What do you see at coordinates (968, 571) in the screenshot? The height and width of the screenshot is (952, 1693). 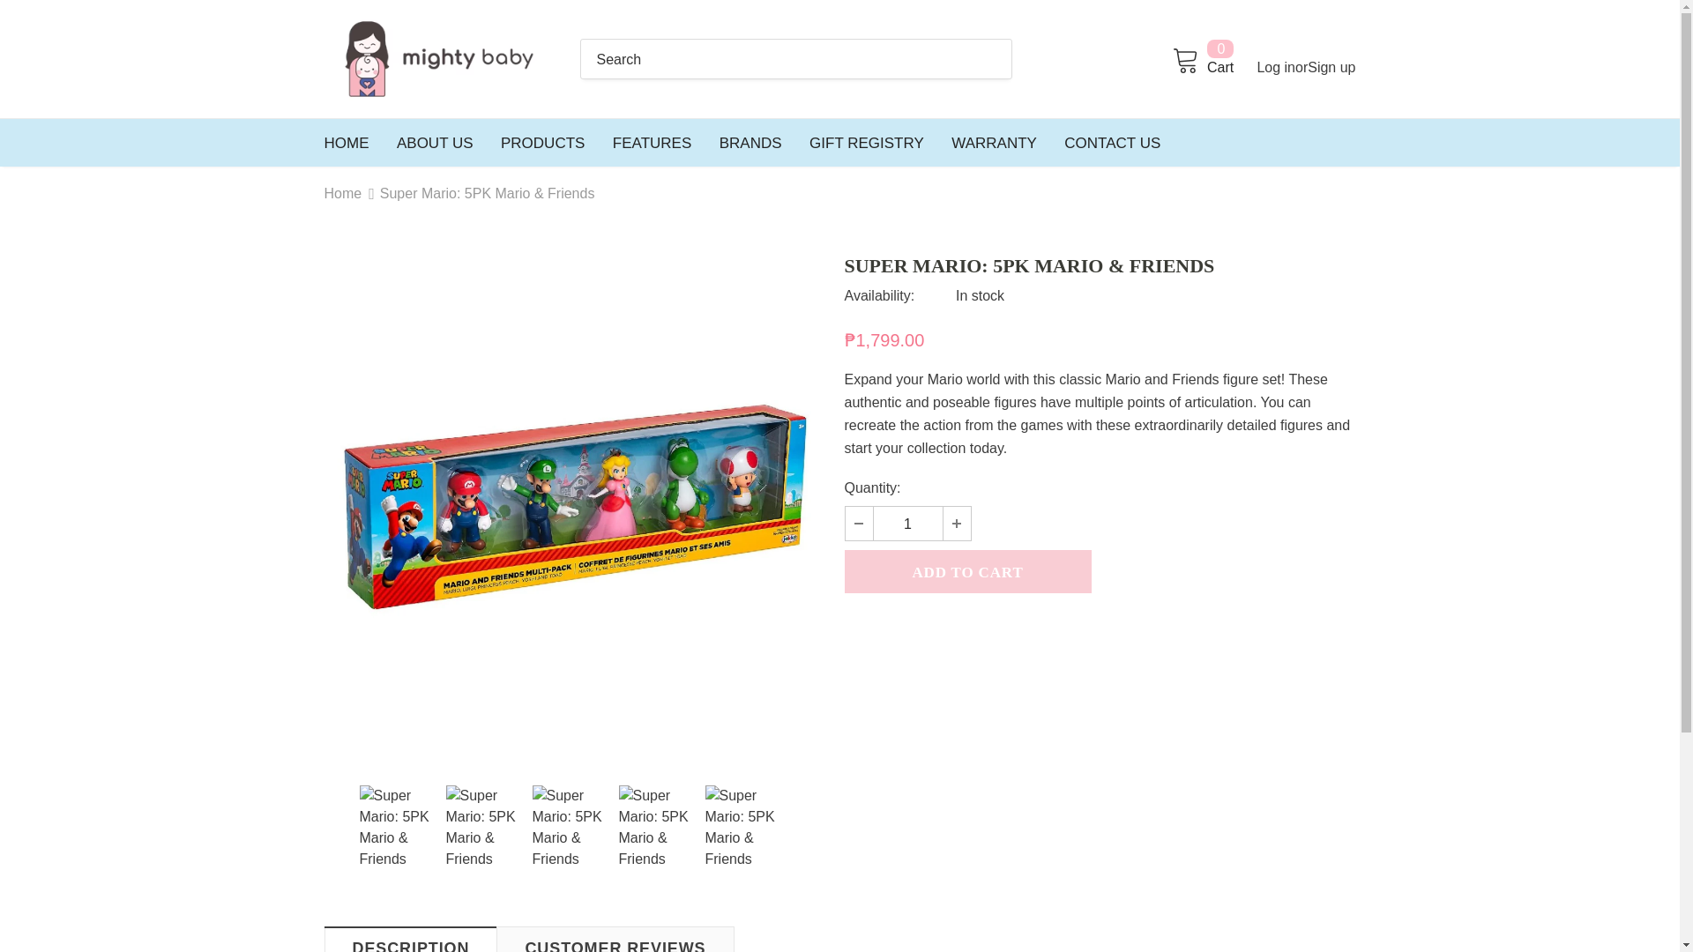 I see `Add to Cart` at bounding box center [968, 571].